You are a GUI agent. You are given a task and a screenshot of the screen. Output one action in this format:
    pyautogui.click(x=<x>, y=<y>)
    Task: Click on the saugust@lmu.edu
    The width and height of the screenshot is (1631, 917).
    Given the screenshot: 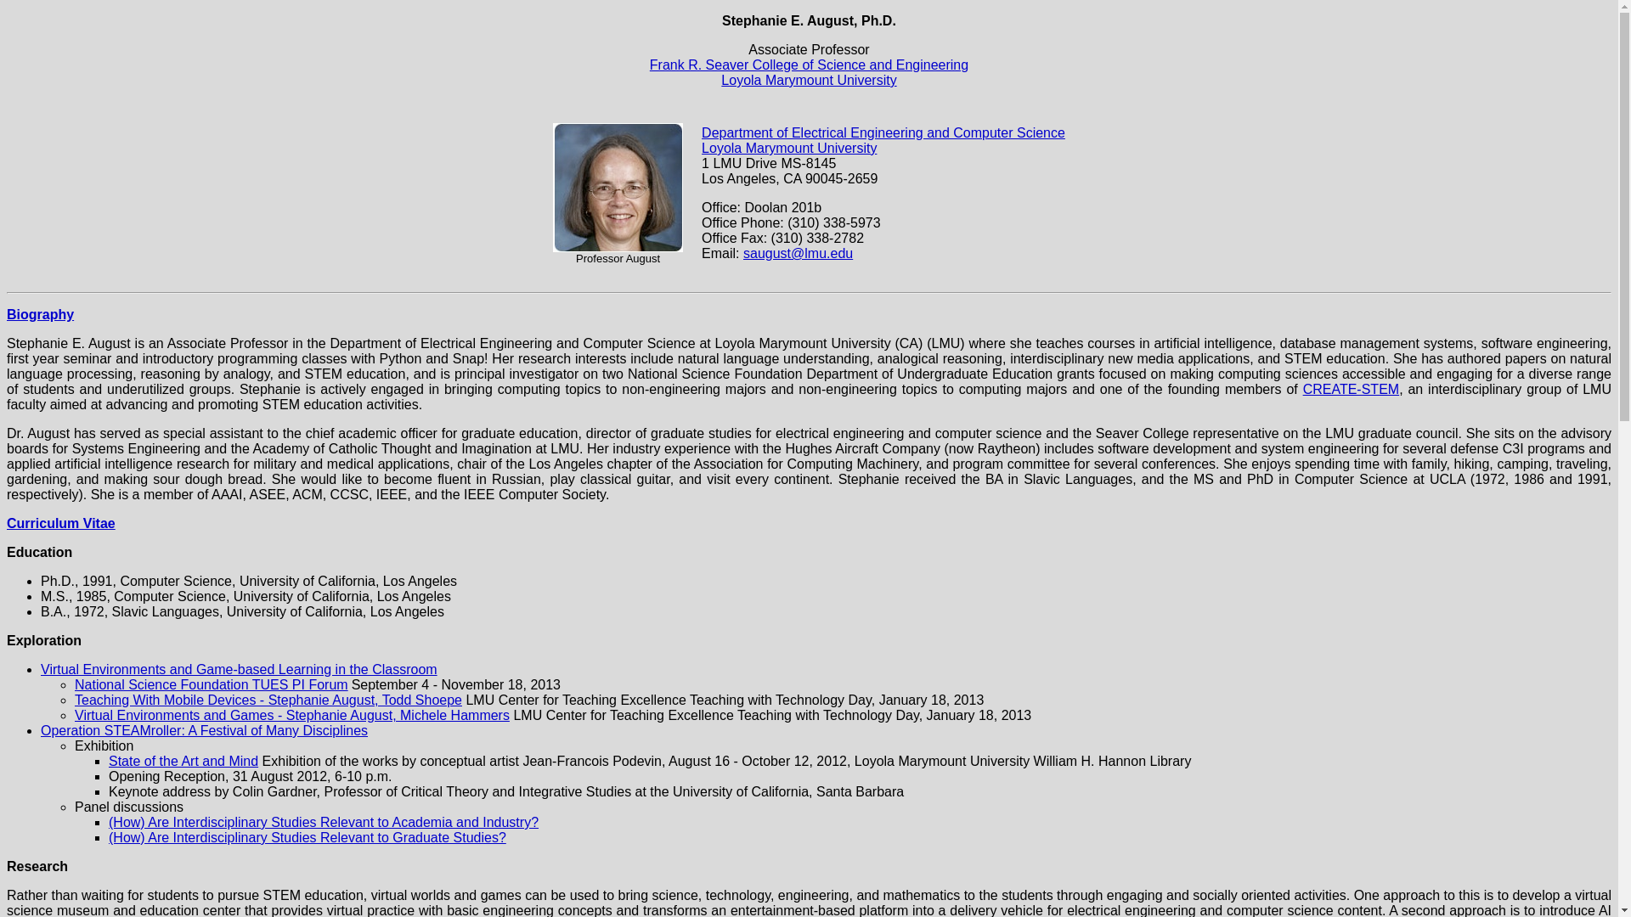 What is the action you would take?
    pyautogui.click(x=799, y=253)
    